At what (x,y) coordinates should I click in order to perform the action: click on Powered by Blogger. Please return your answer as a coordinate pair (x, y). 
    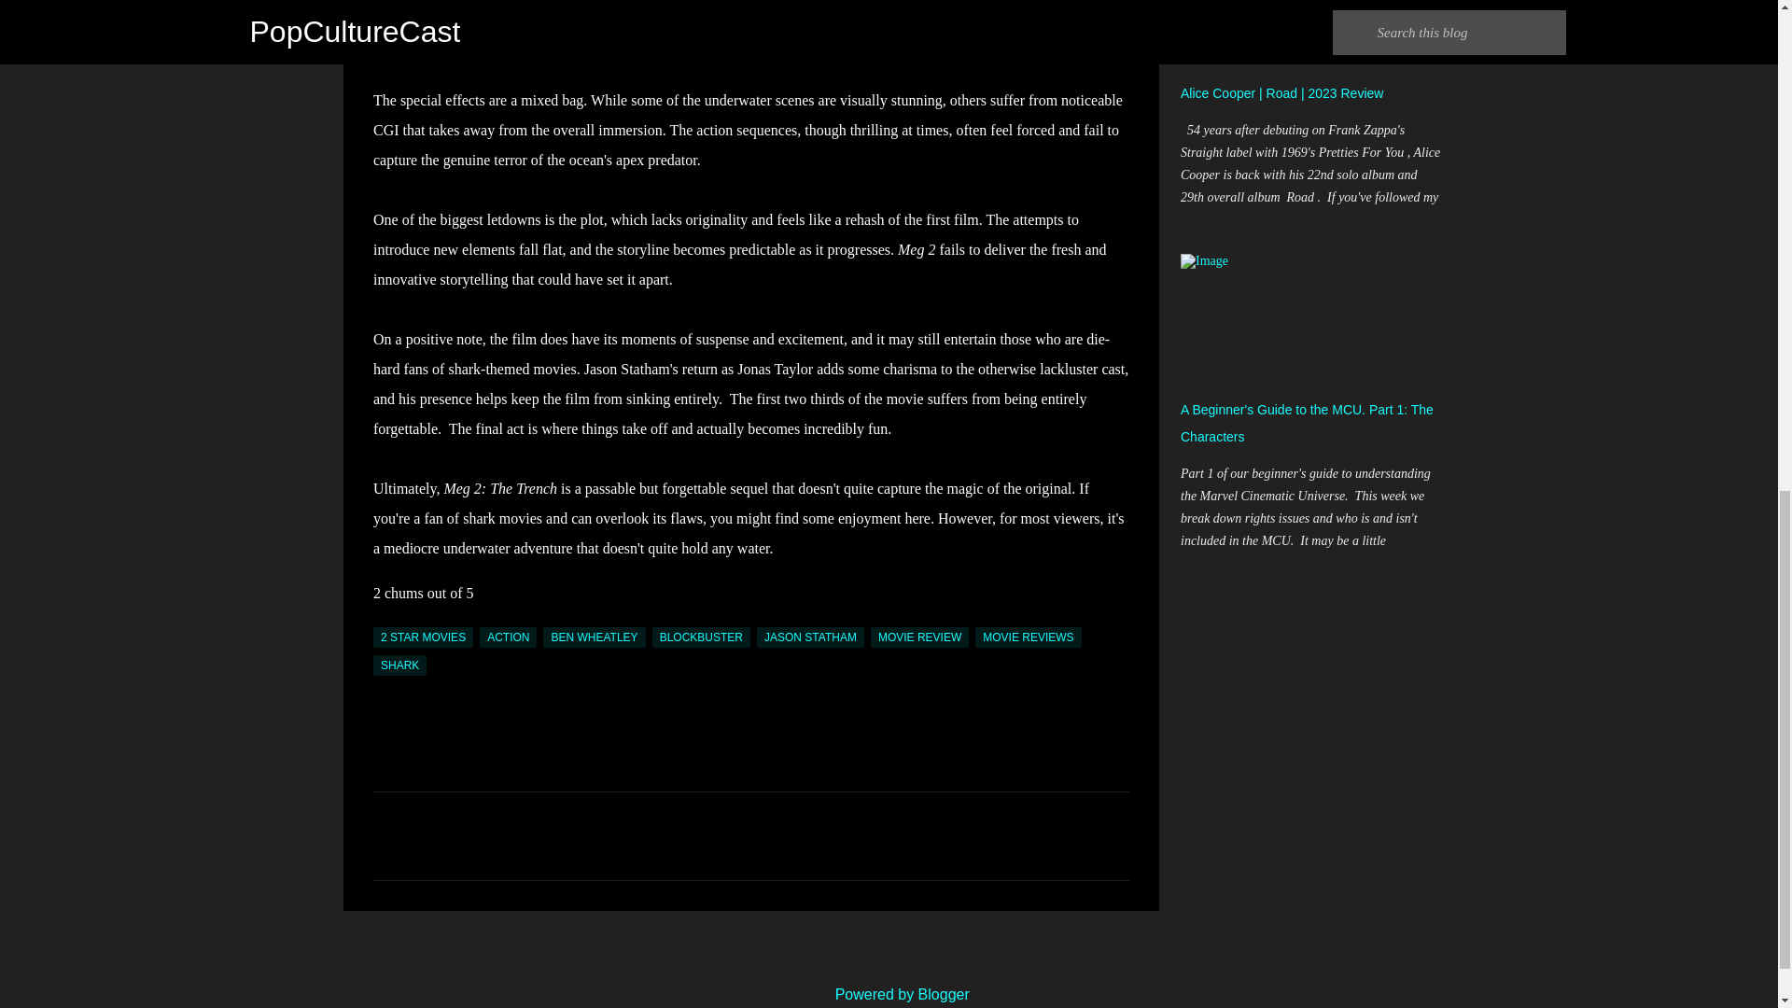
    Looking at the image, I should click on (889, 994).